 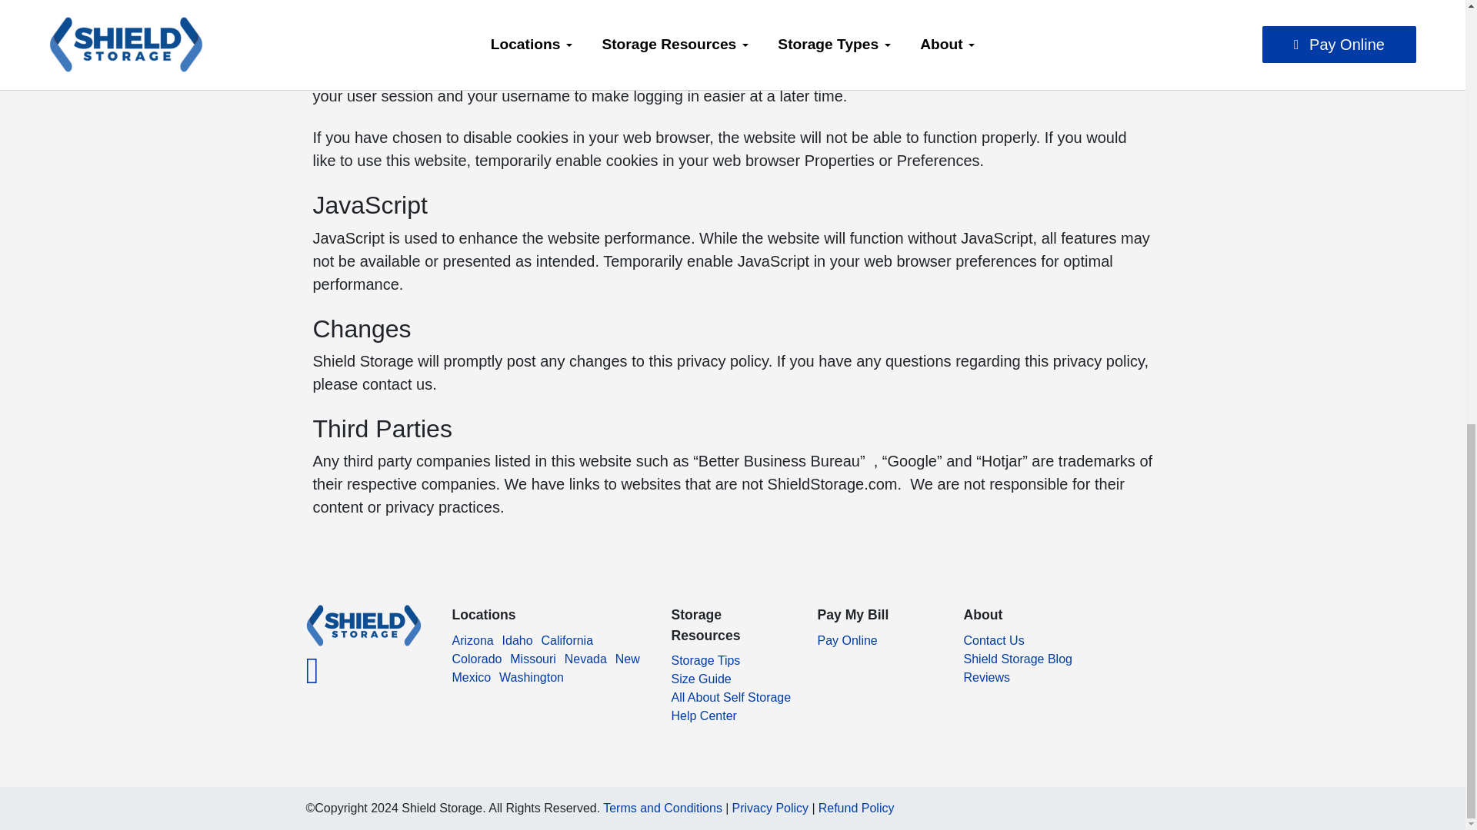 What do you see at coordinates (532, 659) in the screenshot?
I see `Missouri` at bounding box center [532, 659].